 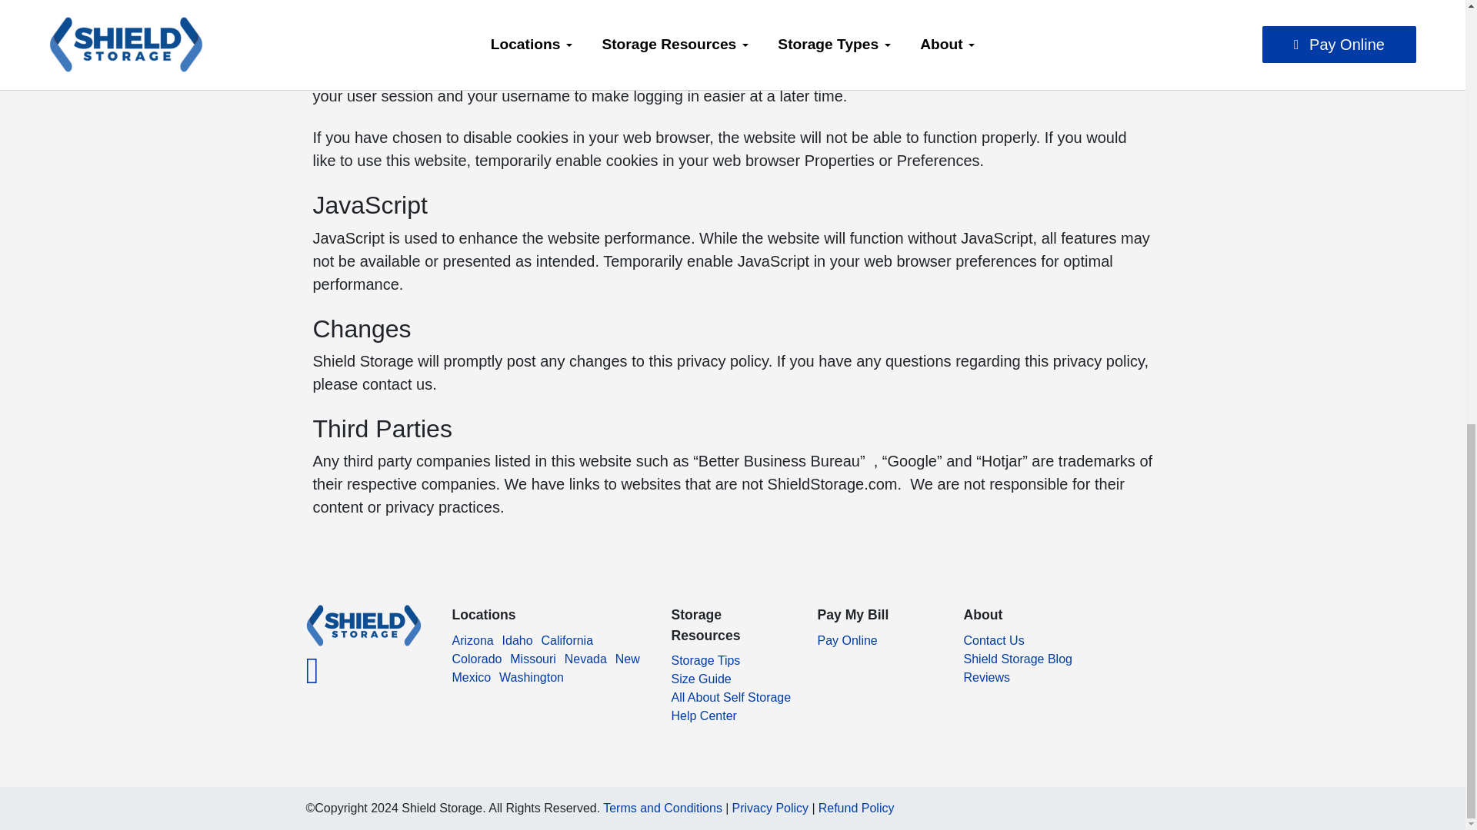 What do you see at coordinates (532, 659) in the screenshot?
I see `Missouri` at bounding box center [532, 659].